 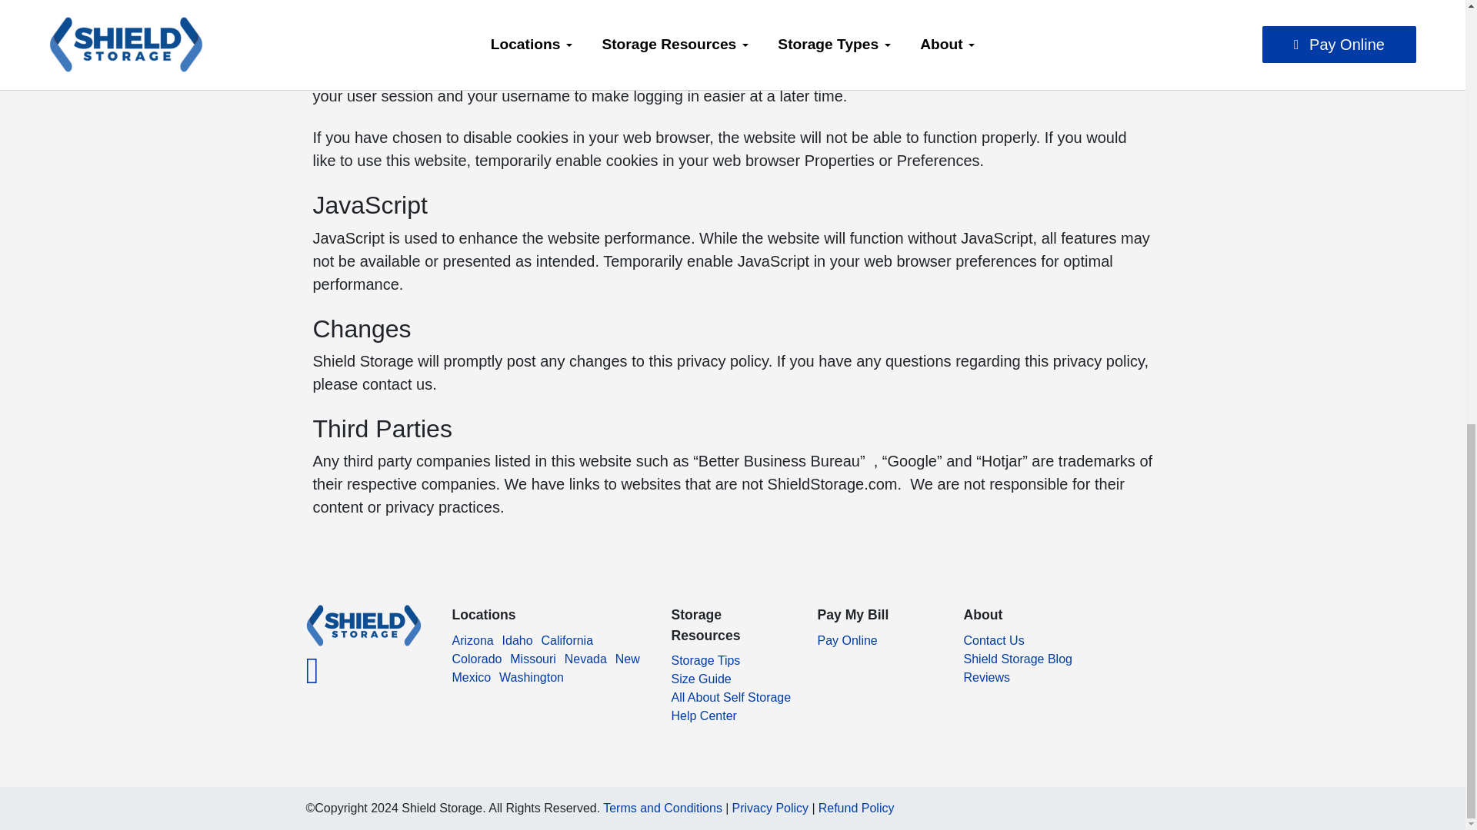 What do you see at coordinates (532, 659) in the screenshot?
I see `Missouri` at bounding box center [532, 659].